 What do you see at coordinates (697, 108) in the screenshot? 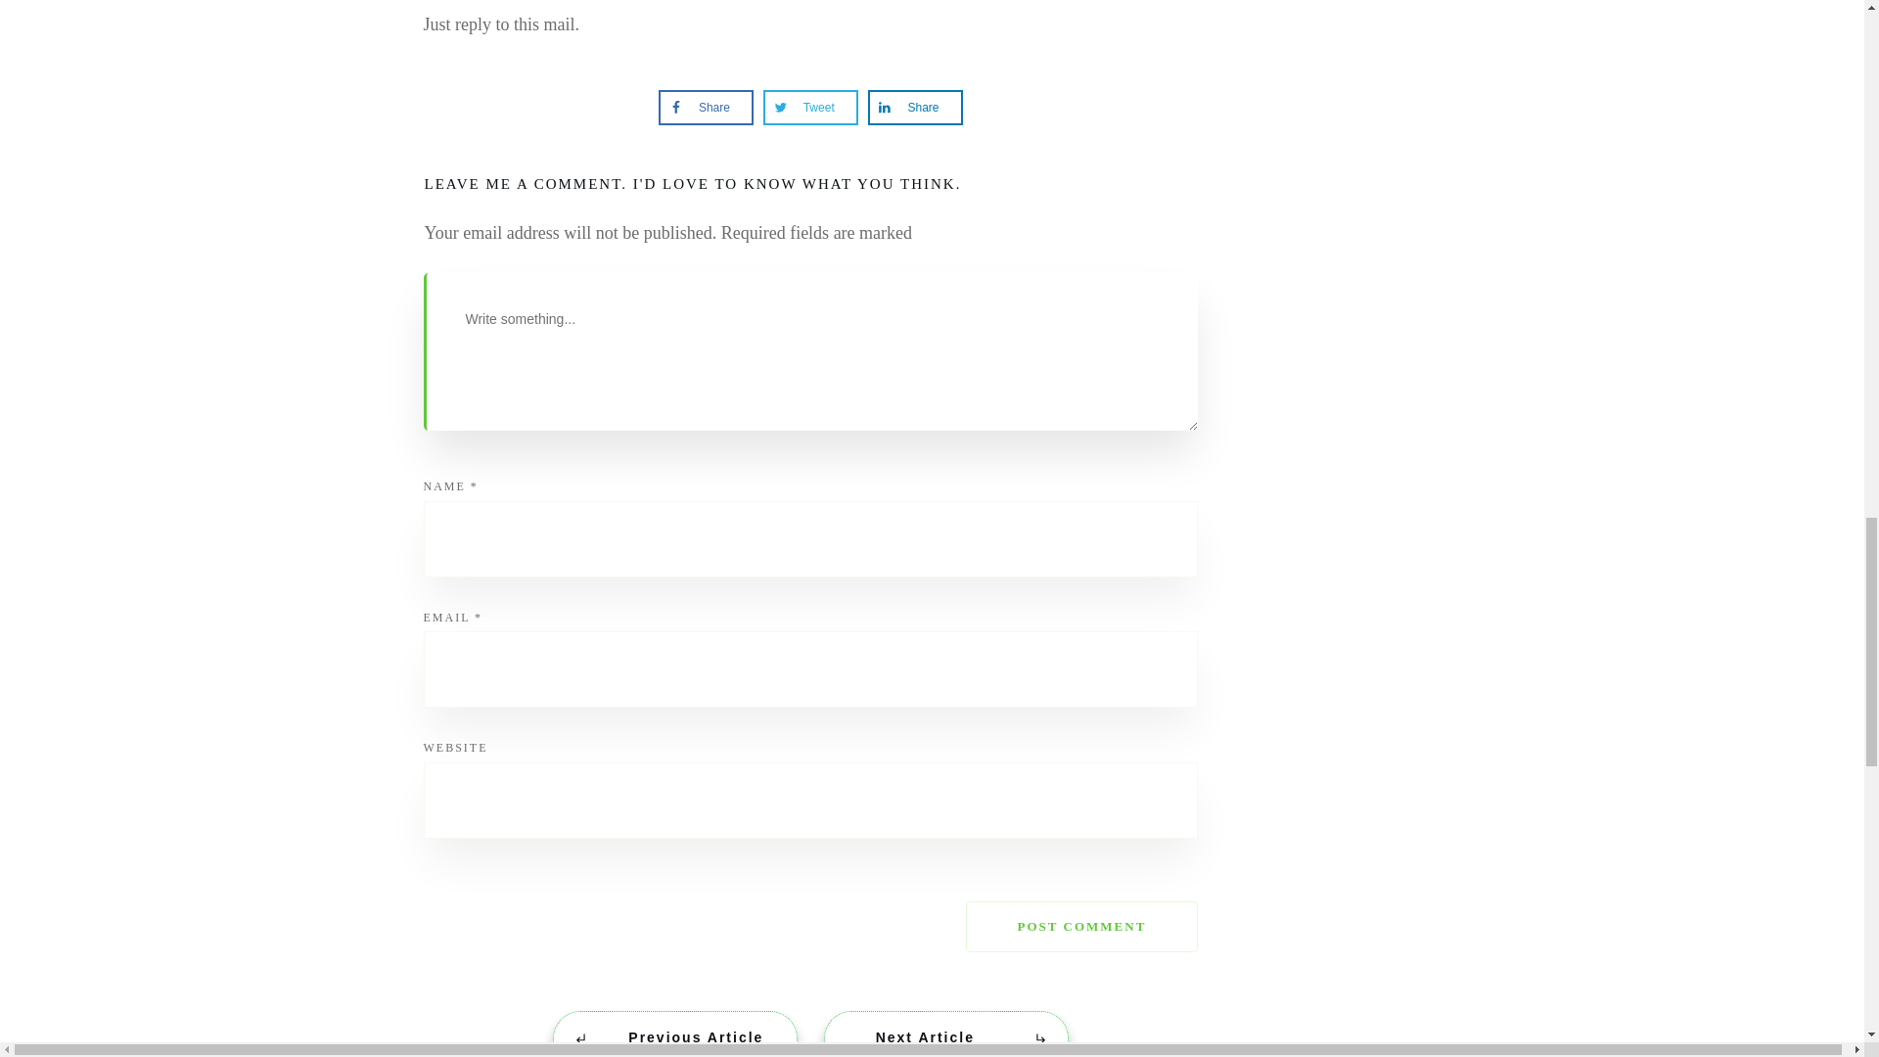
I see `Share` at bounding box center [697, 108].